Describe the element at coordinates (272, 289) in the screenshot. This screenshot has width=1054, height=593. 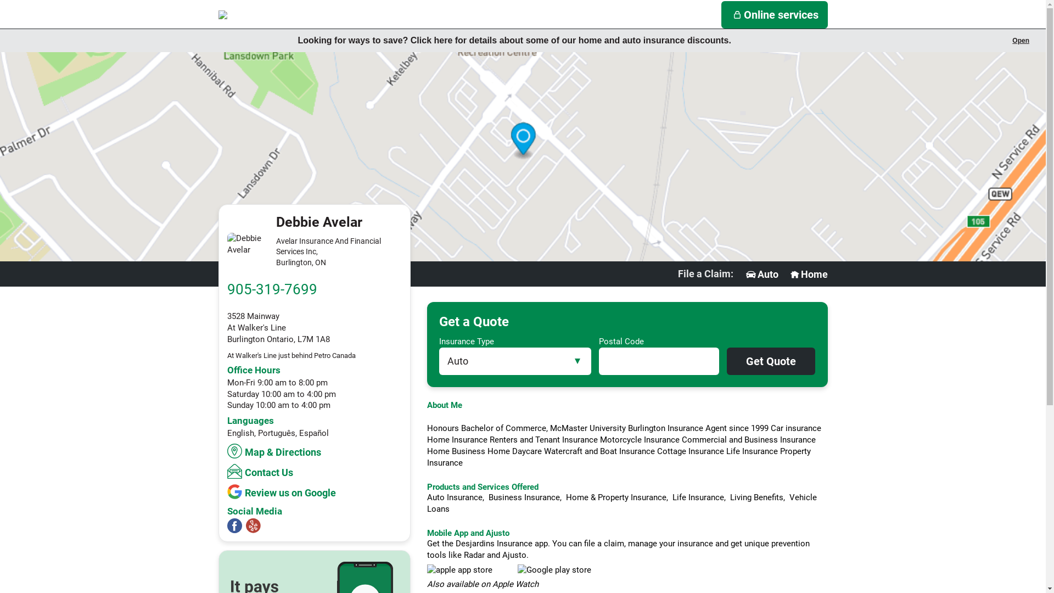
I see `905-319-7699` at that location.